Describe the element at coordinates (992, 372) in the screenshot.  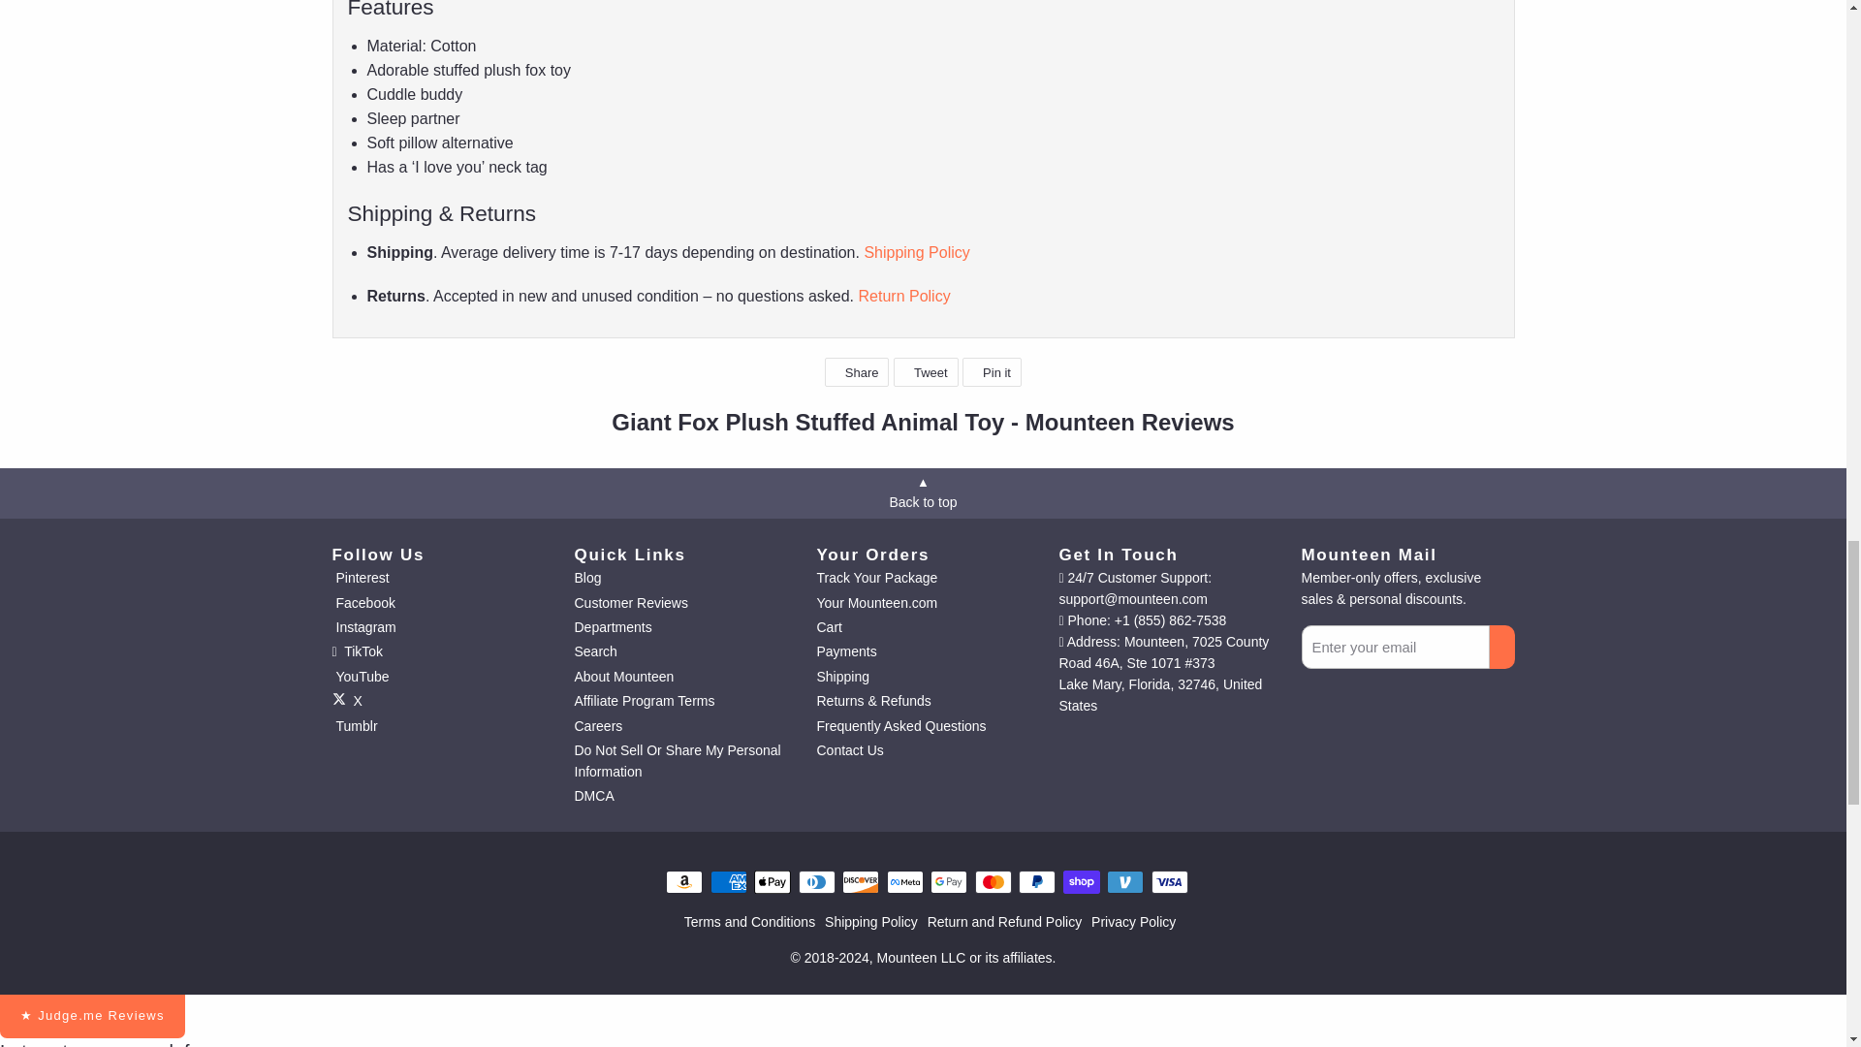
I see `Pin on Pinterest` at that location.